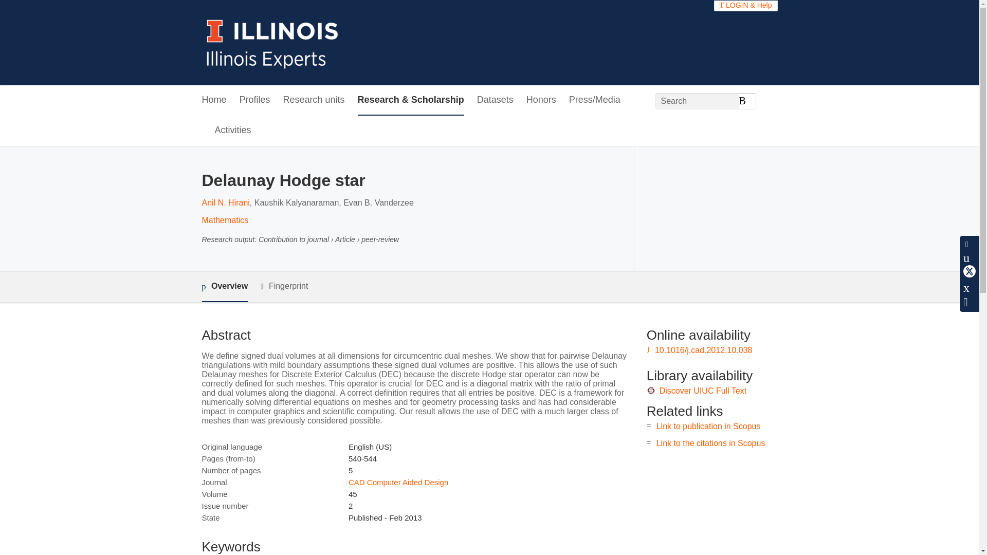 The width and height of the screenshot is (987, 555). What do you see at coordinates (495, 100) in the screenshot?
I see `Datasets` at bounding box center [495, 100].